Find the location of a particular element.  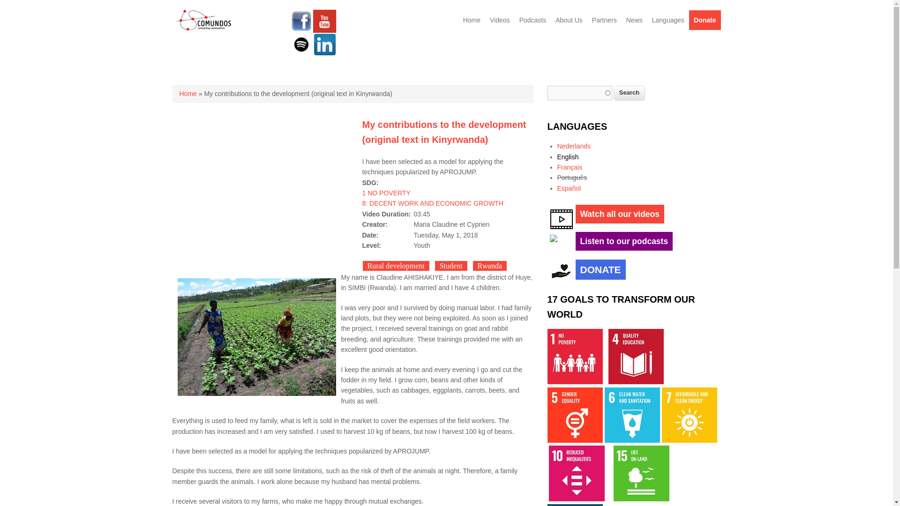

Podcasts is located at coordinates (532, 20).